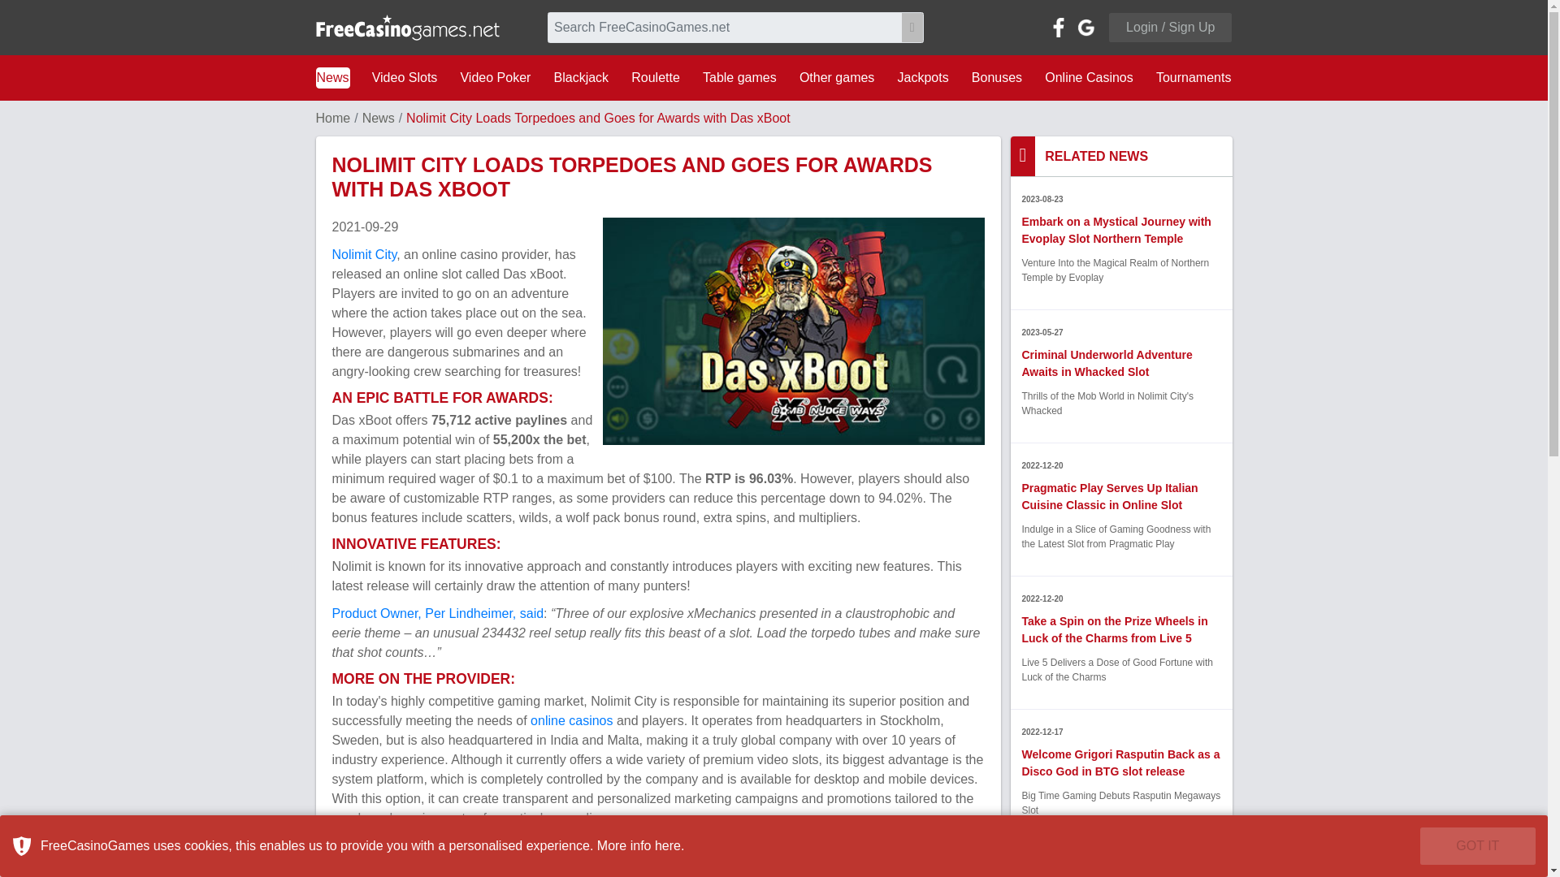  I want to click on Video Poker, so click(495, 78).